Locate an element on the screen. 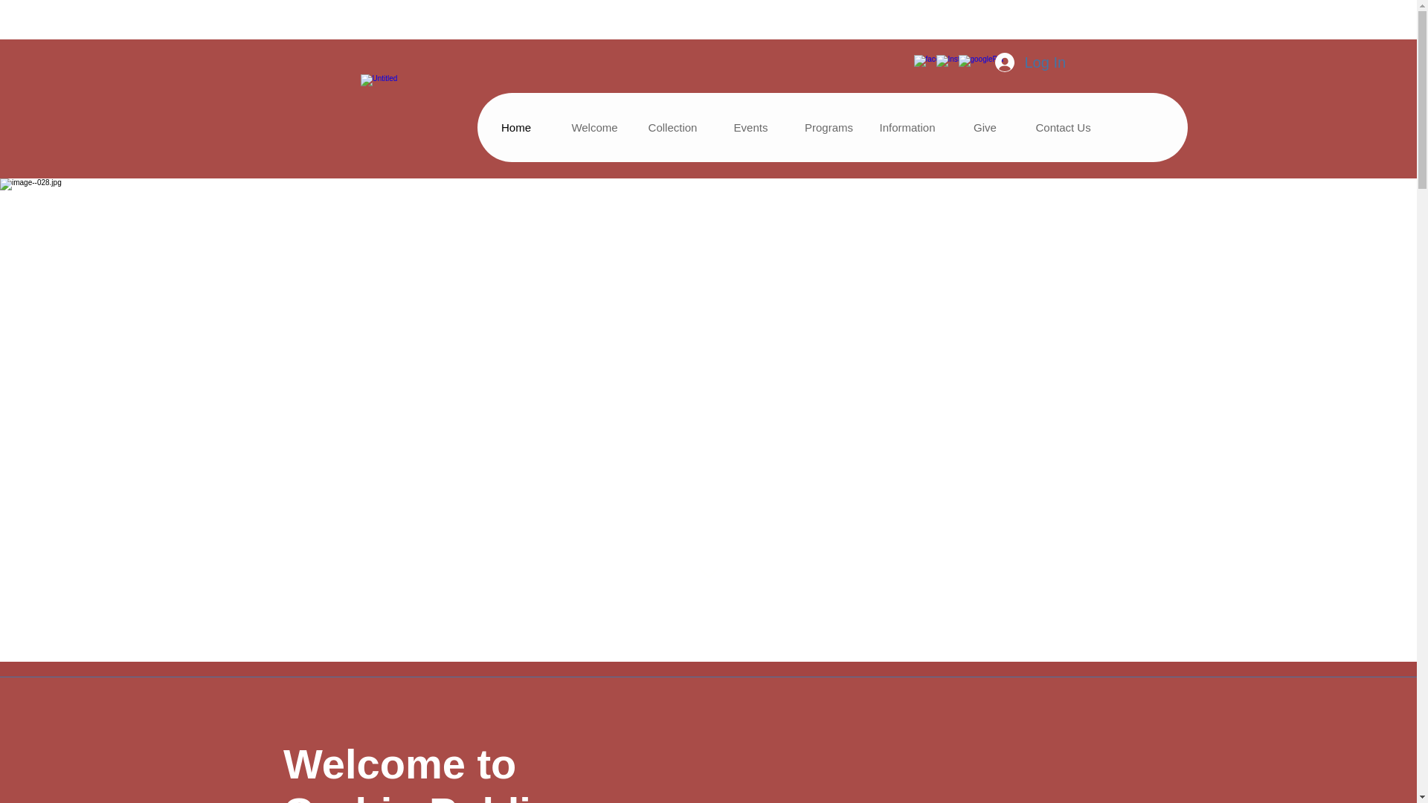 The image size is (1428, 803). Information is located at coordinates (906, 128).